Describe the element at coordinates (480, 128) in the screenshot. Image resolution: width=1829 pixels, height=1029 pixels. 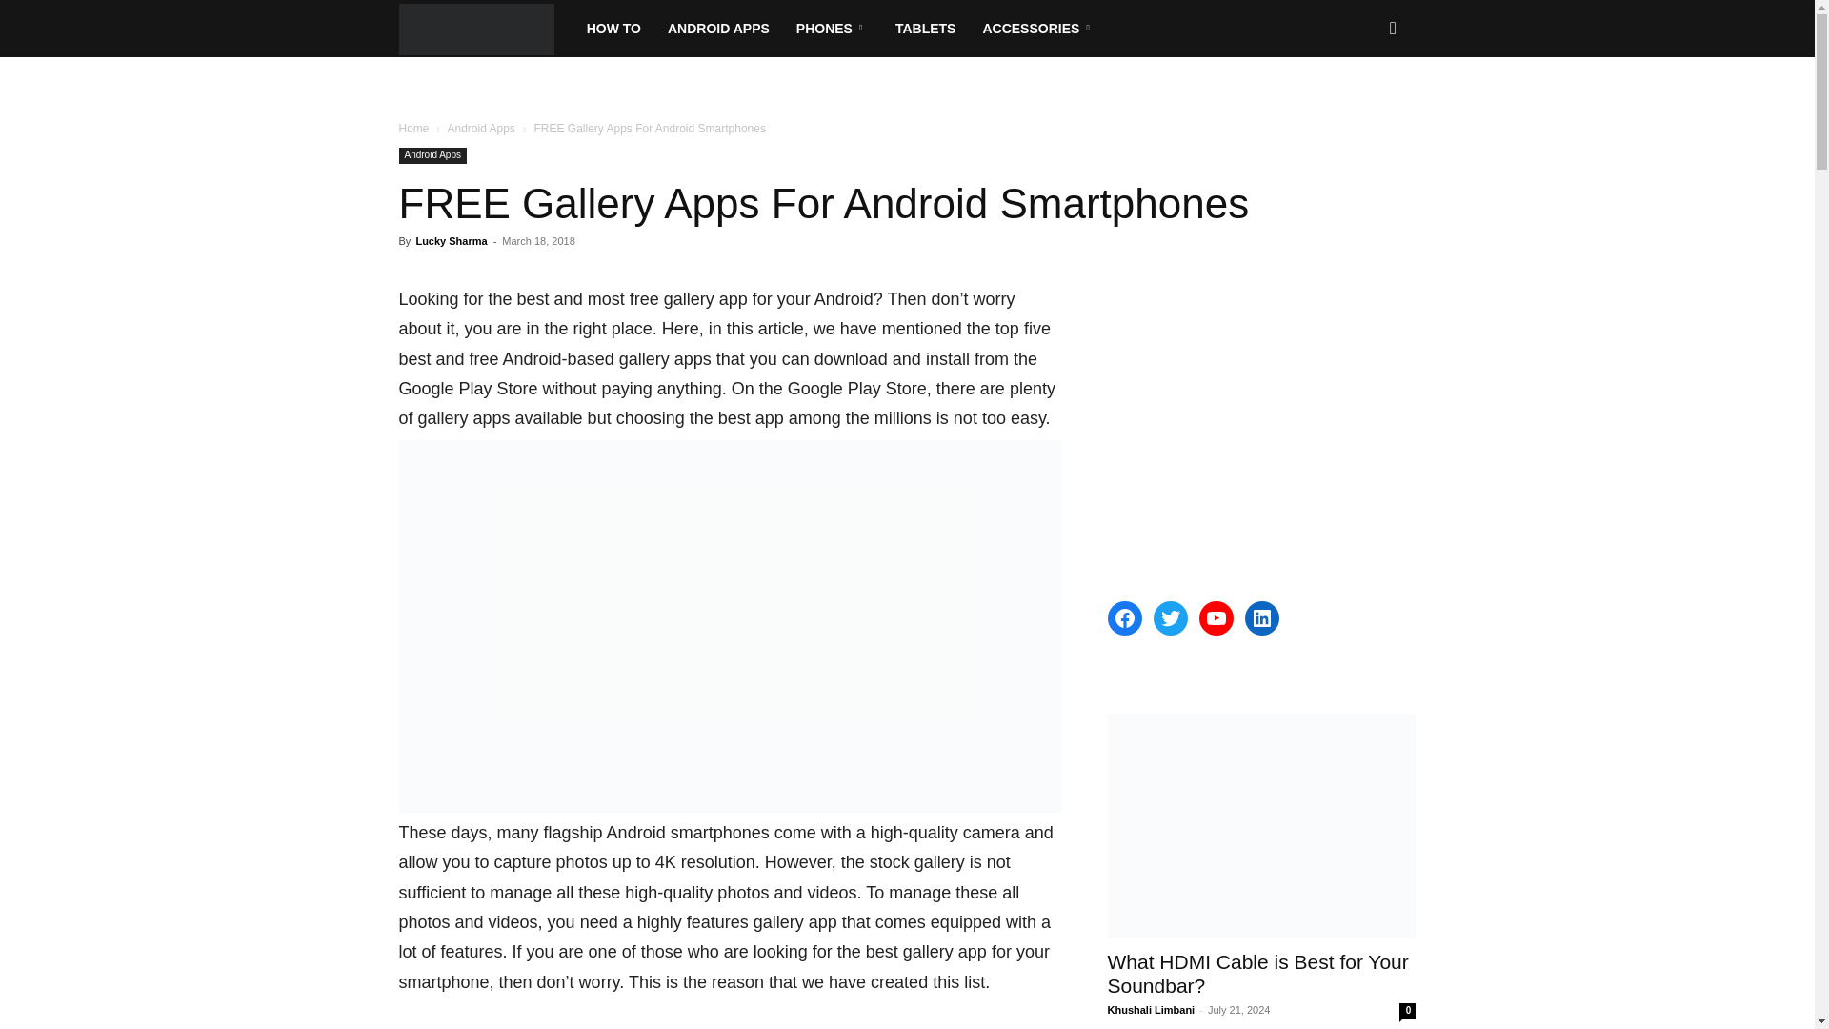
I see `View all posts in Android Apps` at that location.